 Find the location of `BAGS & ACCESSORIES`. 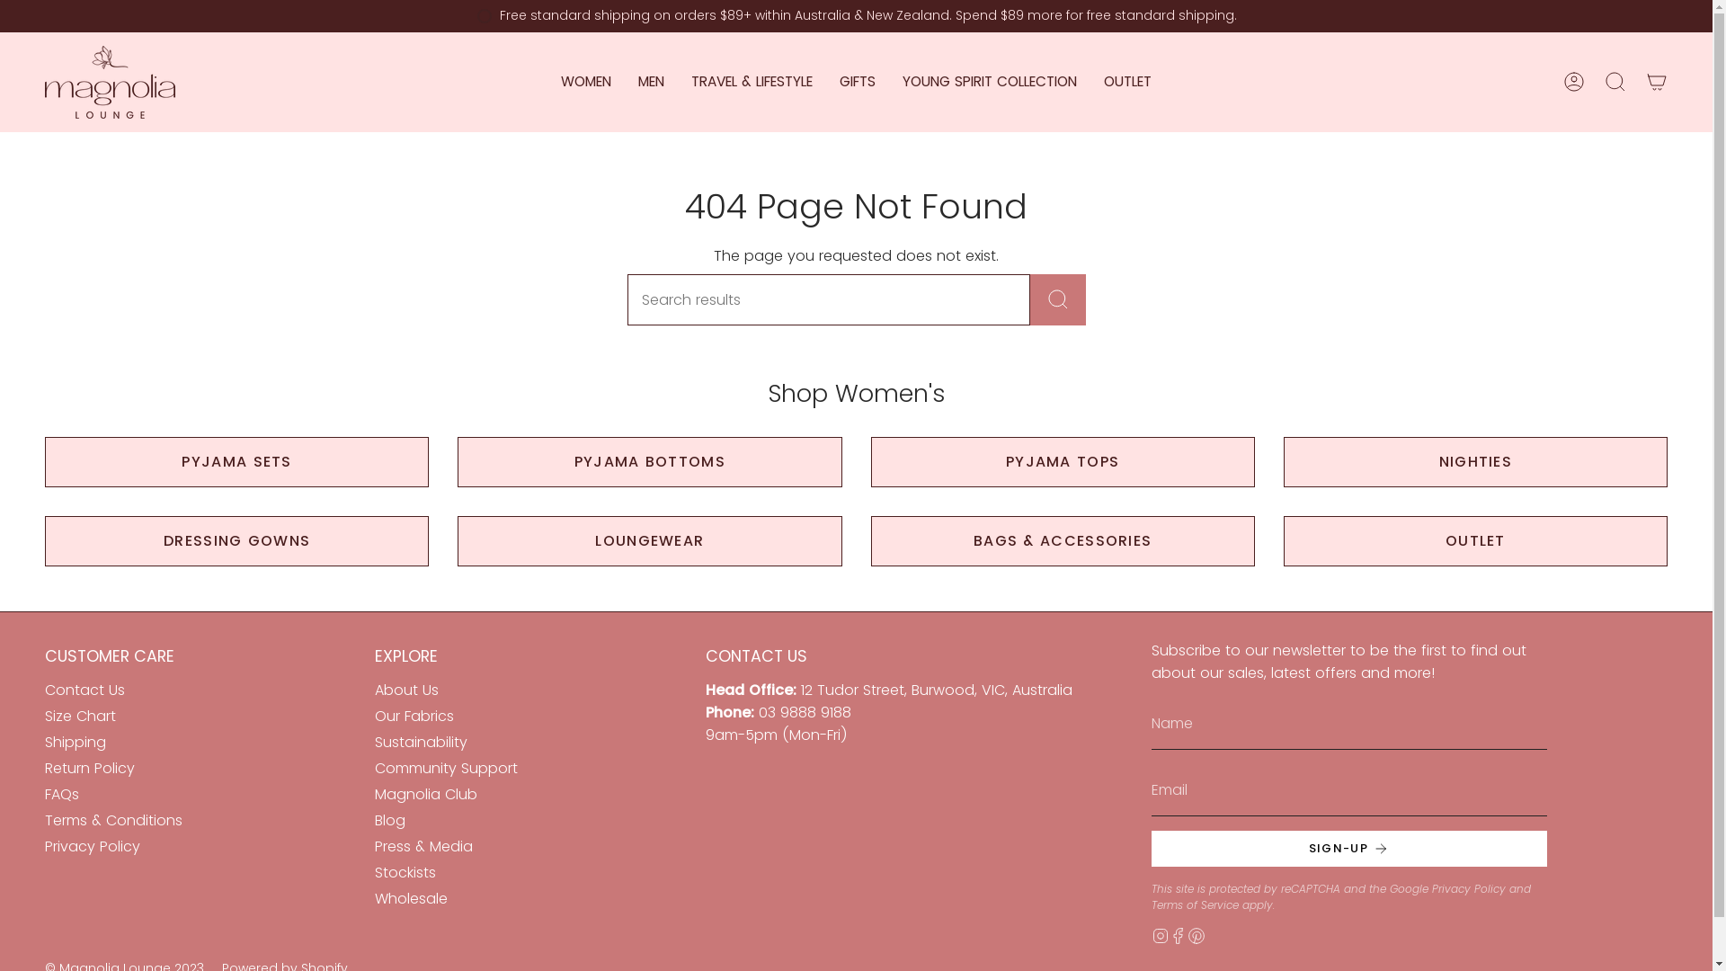

BAGS & ACCESSORIES is located at coordinates (1063, 541).